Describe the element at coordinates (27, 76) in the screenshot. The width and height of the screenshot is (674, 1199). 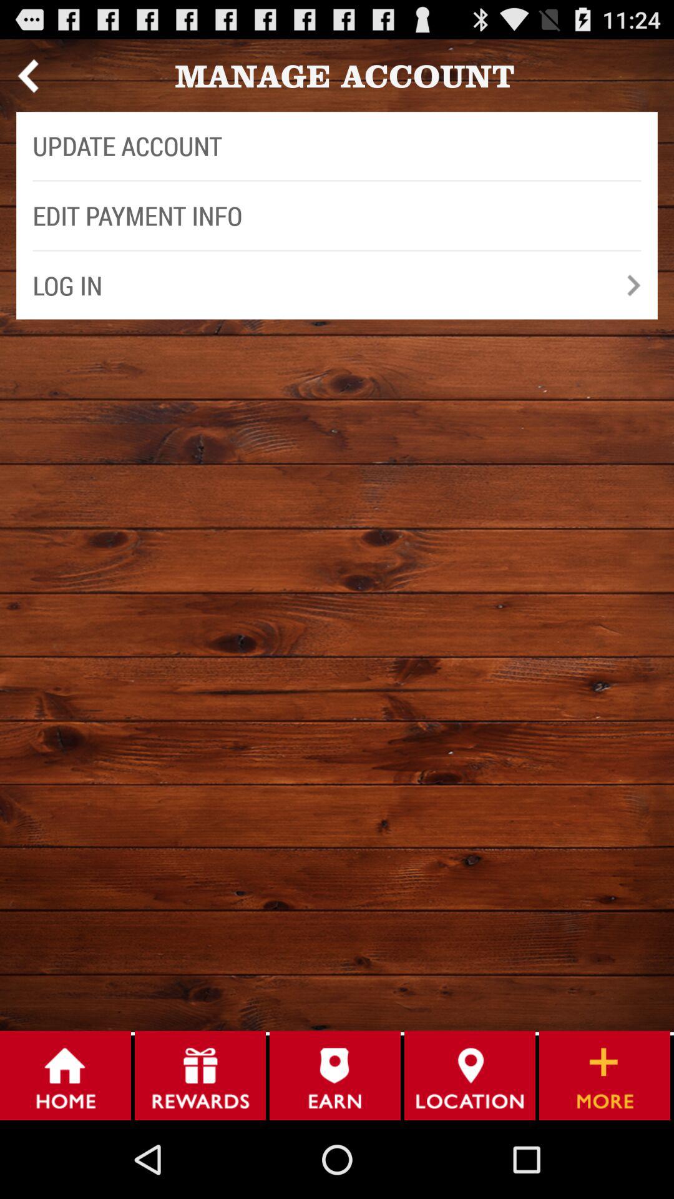
I see `click app next to the manage account icon` at that location.